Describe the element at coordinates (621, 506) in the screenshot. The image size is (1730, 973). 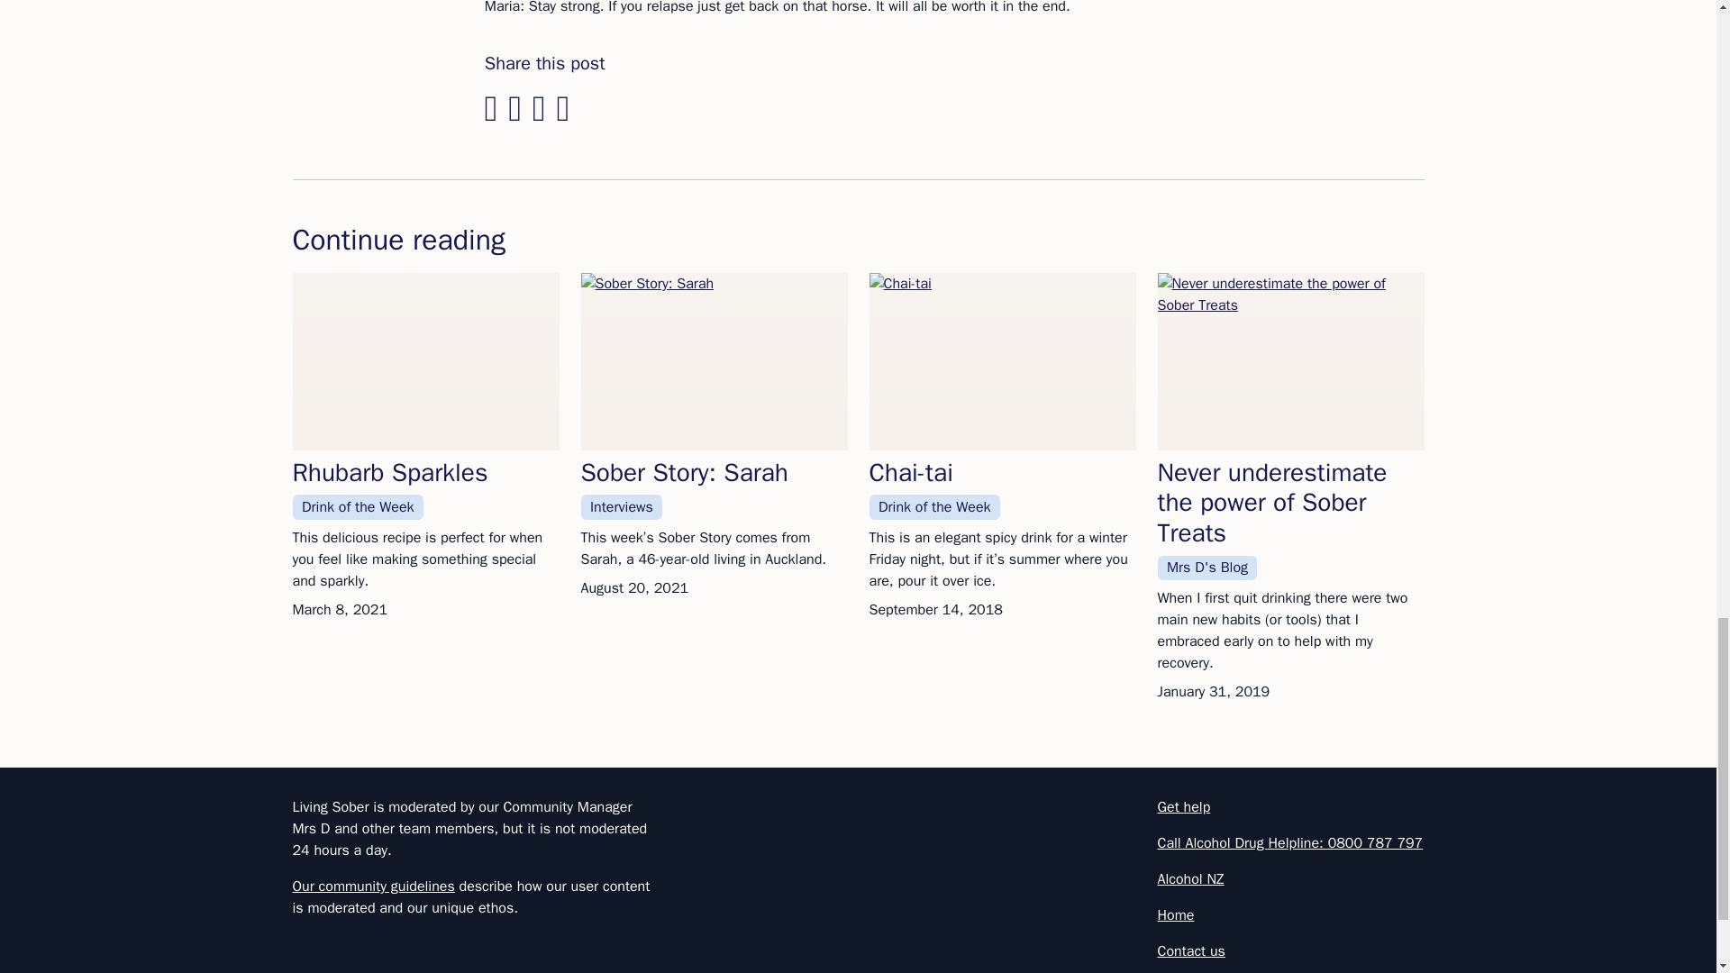
I see `Interviews` at that location.